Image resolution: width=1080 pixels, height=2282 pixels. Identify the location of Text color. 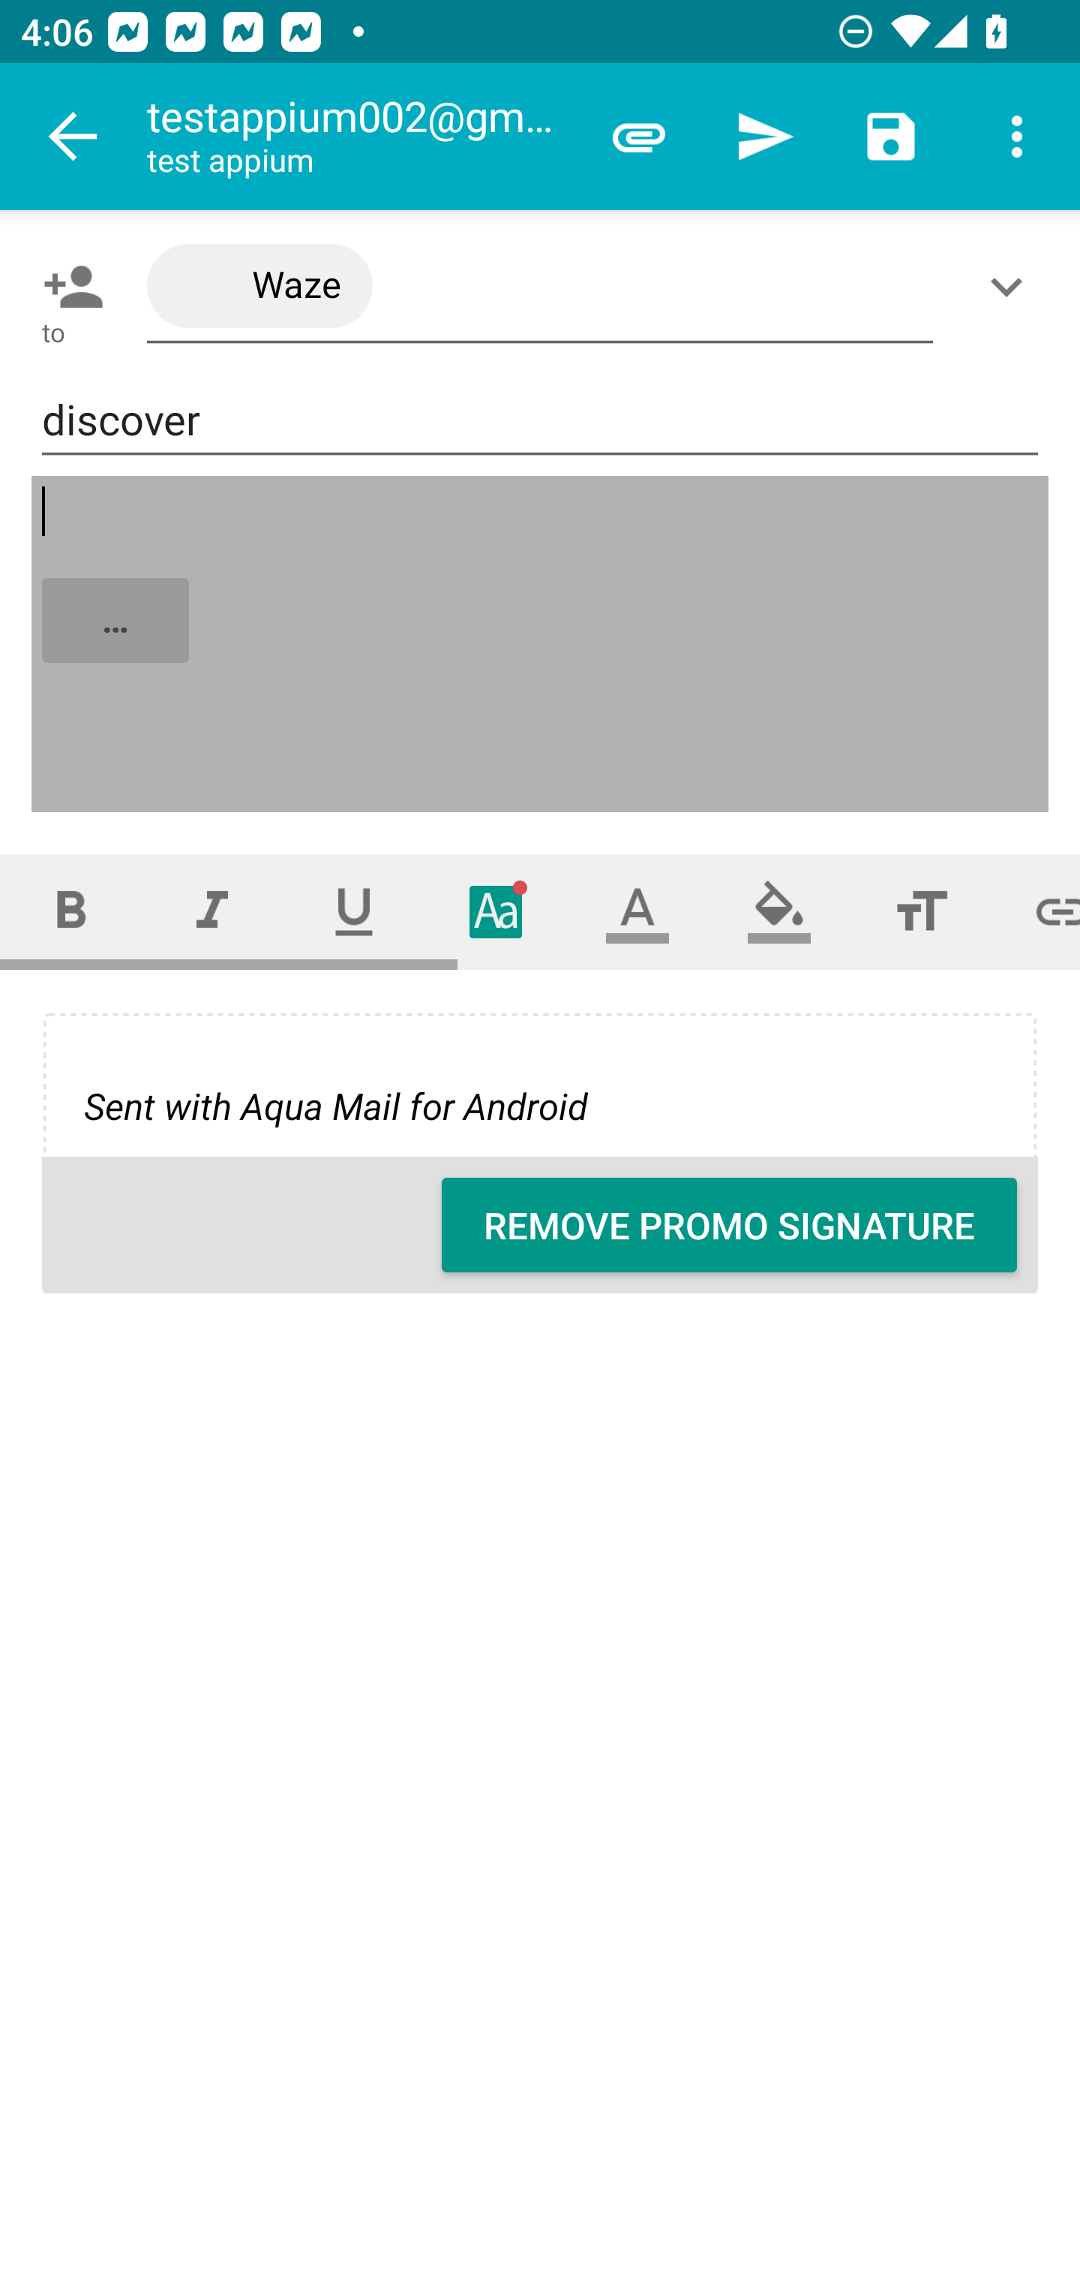
(637, 911).